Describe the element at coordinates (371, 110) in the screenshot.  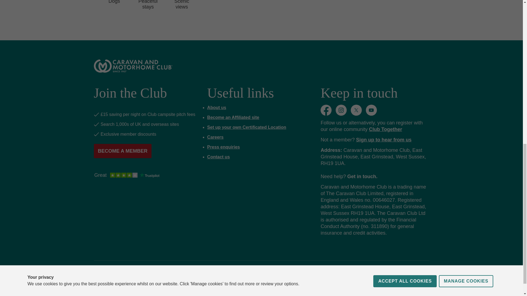
I see `YouTube` at that location.